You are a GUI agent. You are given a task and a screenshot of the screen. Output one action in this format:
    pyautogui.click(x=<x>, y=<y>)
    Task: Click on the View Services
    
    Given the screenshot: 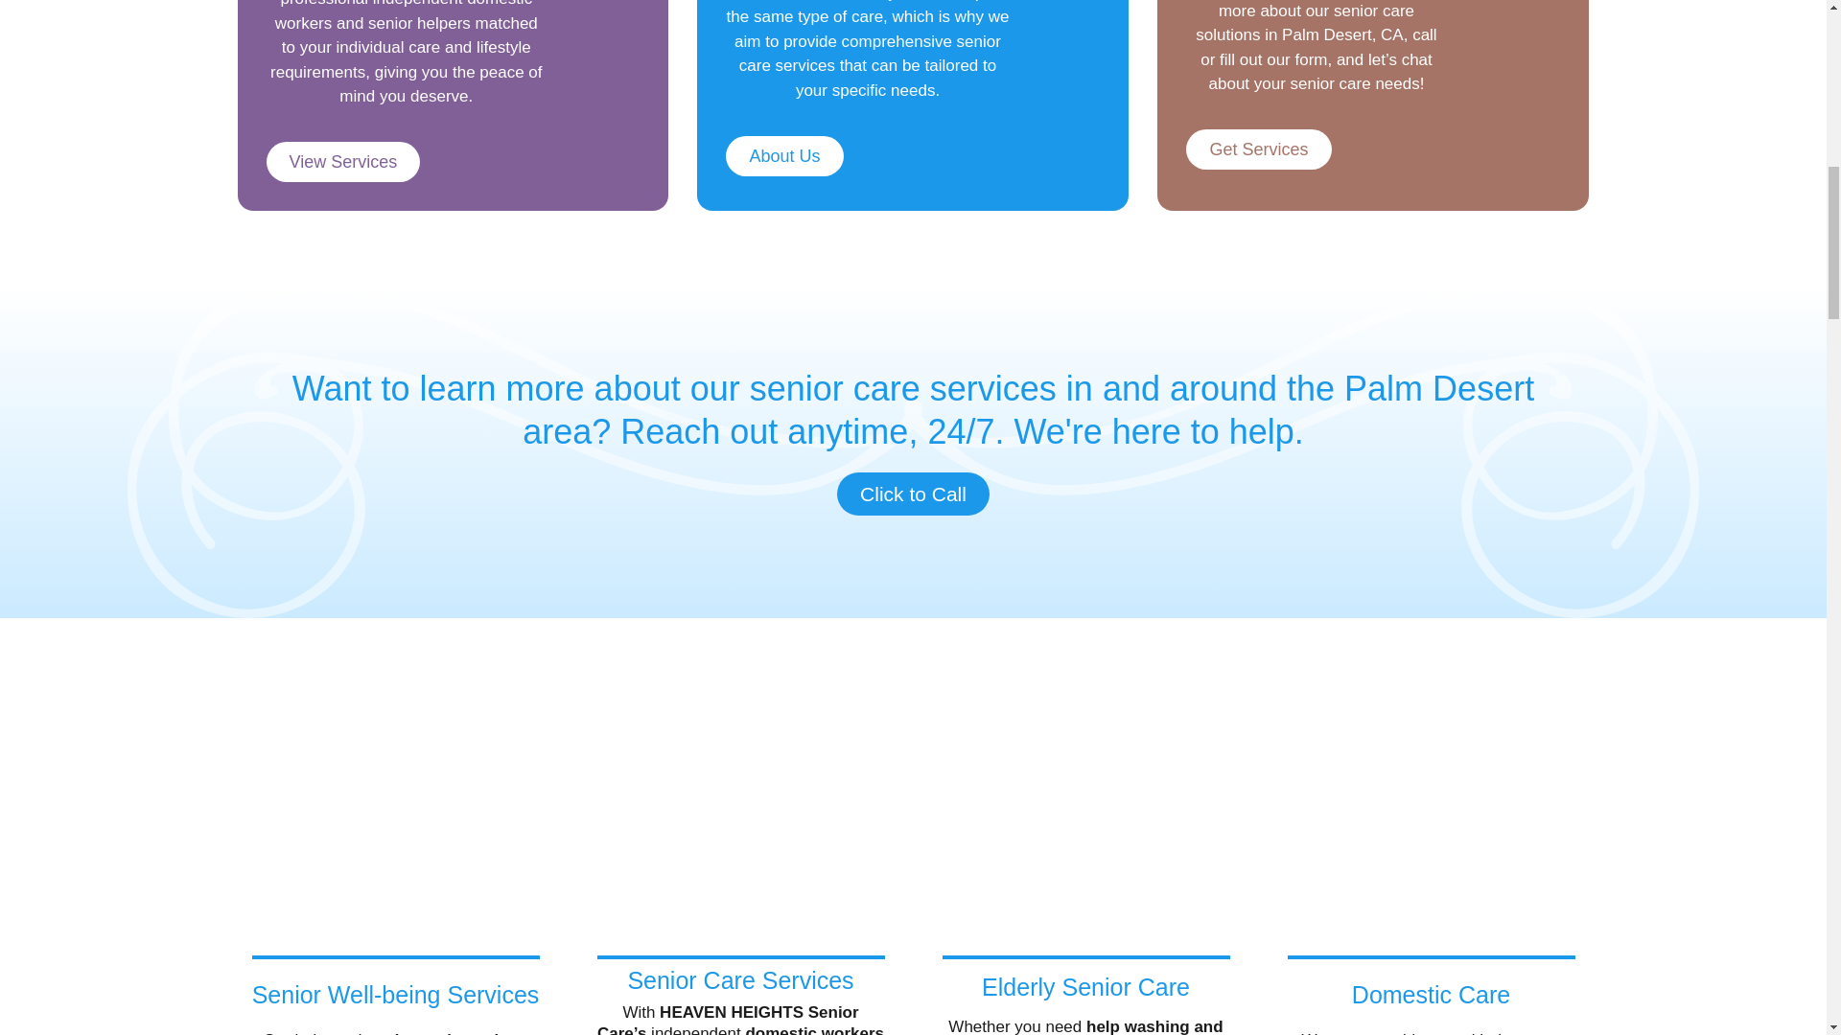 What is the action you would take?
    pyautogui.click(x=343, y=161)
    